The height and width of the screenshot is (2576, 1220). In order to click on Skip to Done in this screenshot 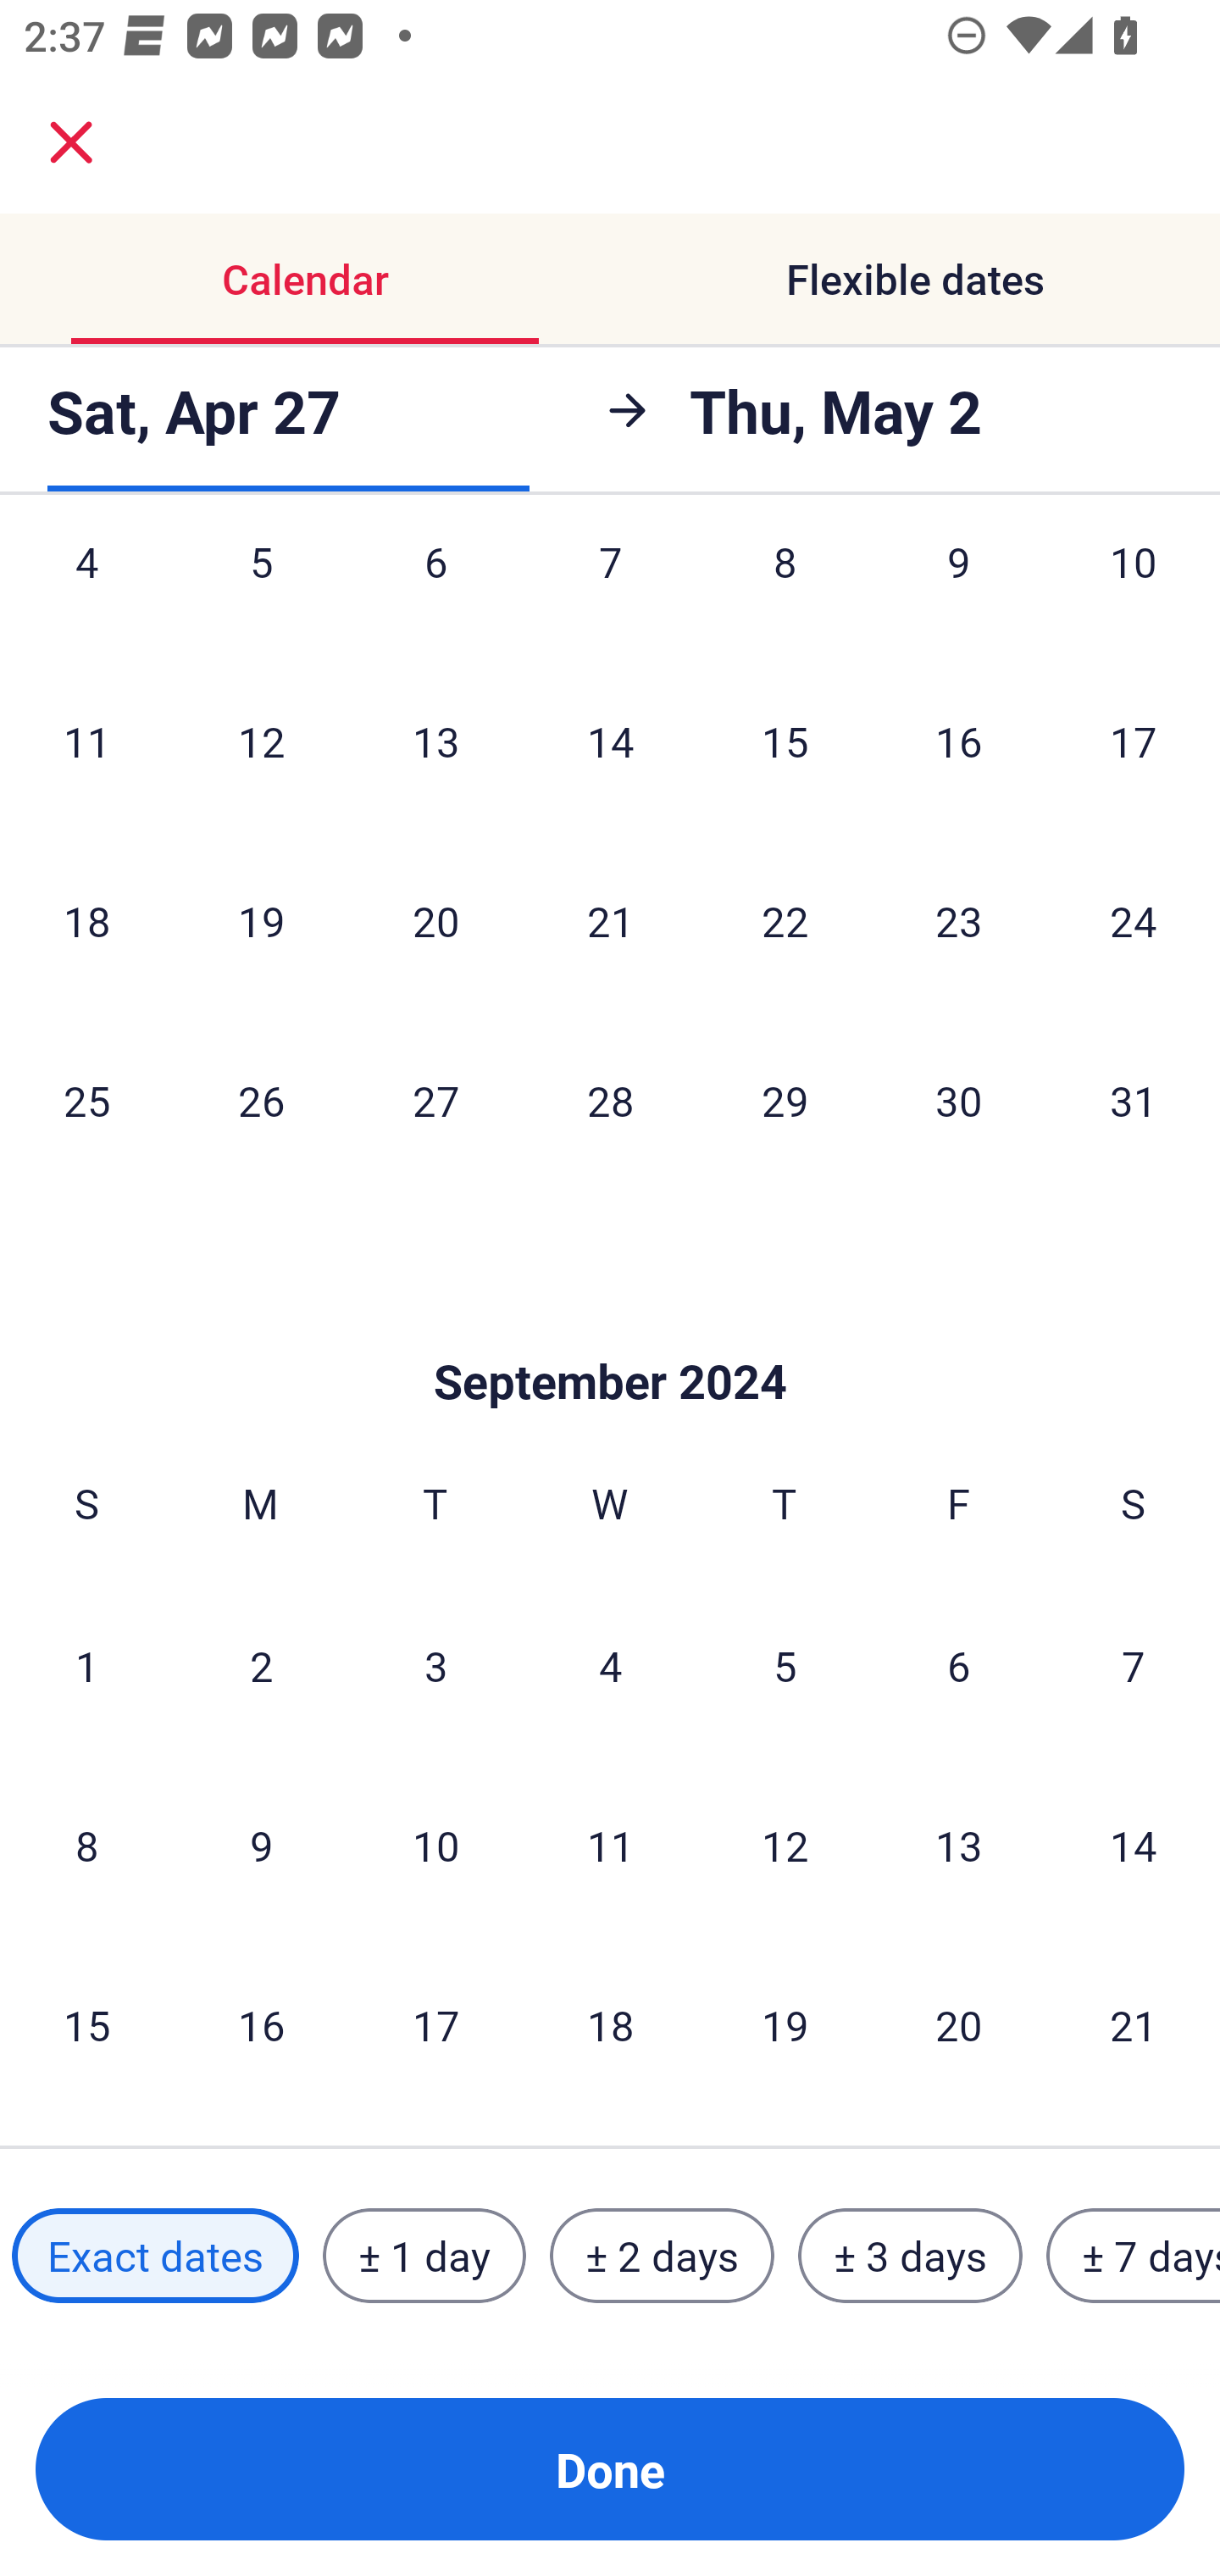, I will do `click(610, 1330)`.